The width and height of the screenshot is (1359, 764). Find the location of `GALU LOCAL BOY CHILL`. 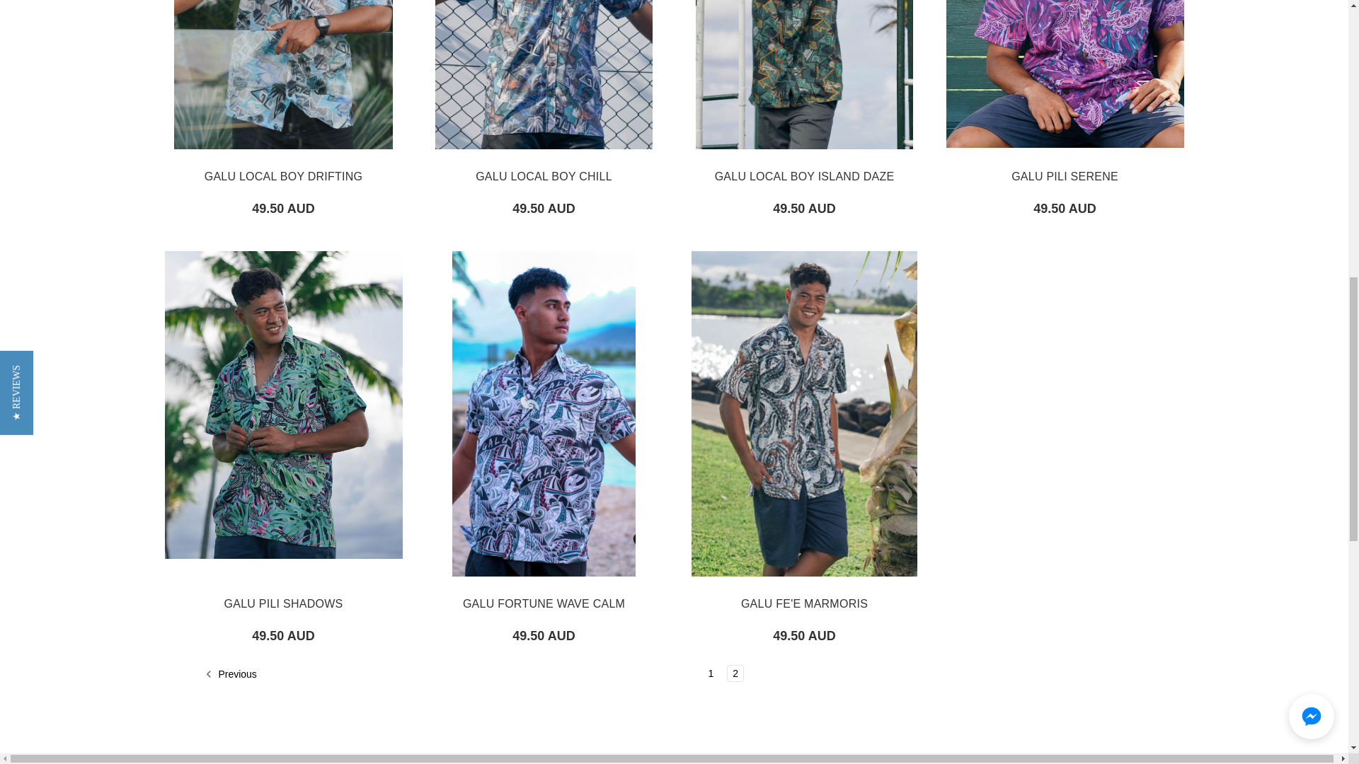

GALU LOCAL BOY CHILL is located at coordinates (544, 74).